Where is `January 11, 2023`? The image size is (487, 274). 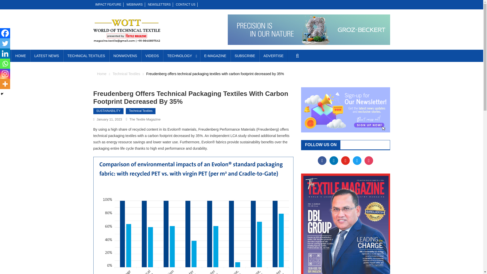 January 11, 2023 is located at coordinates (109, 119).